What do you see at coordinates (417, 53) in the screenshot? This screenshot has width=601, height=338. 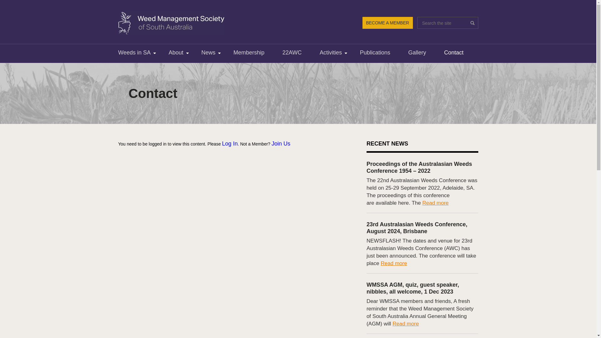 I see `Gallery` at bounding box center [417, 53].